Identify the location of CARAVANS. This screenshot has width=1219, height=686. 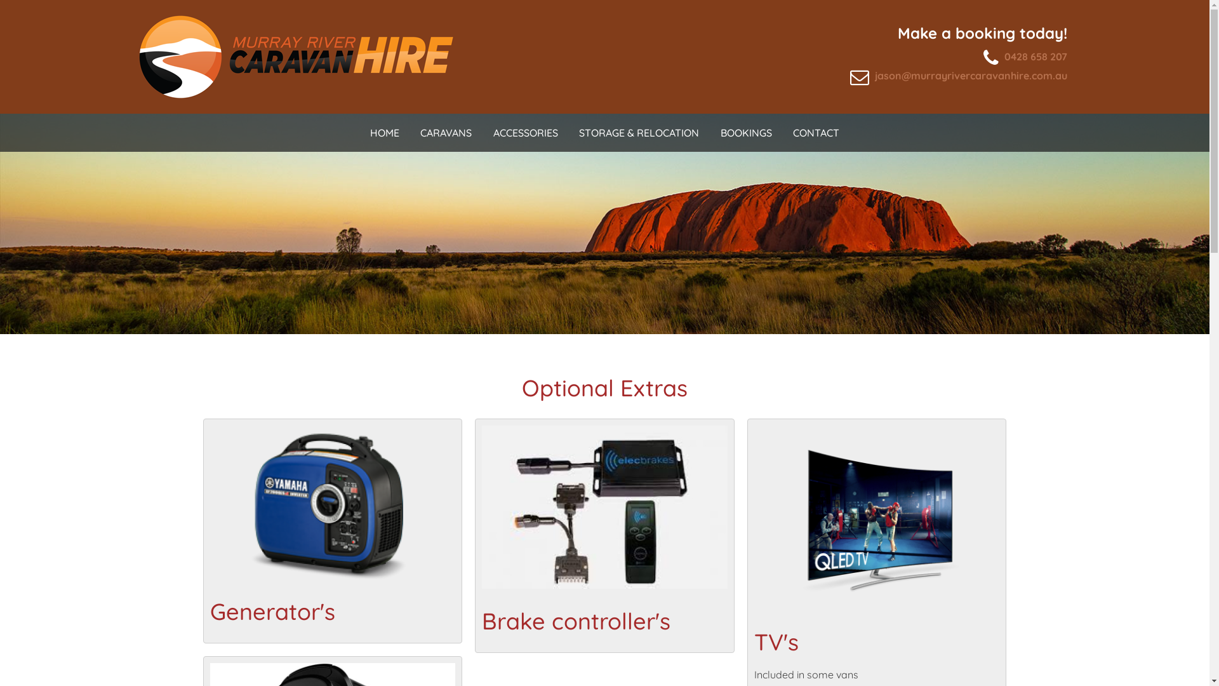
(446, 133).